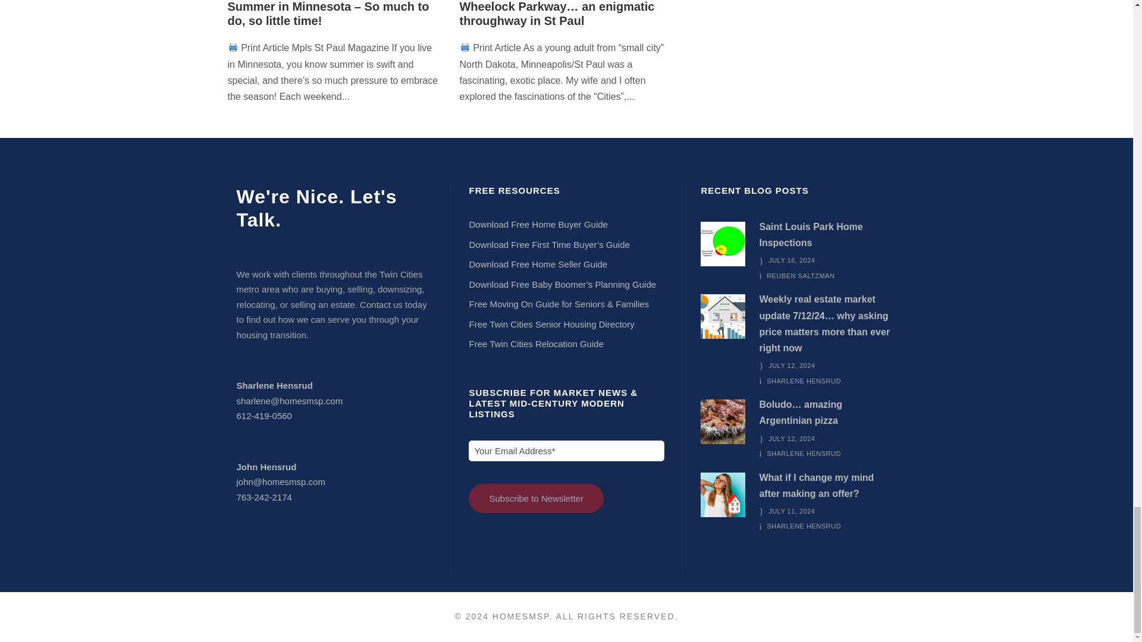 This screenshot has height=642, width=1142. What do you see at coordinates (801, 275) in the screenshot?
I see `Posts by Reuben Saltzman` at bounding box center [801, 275].